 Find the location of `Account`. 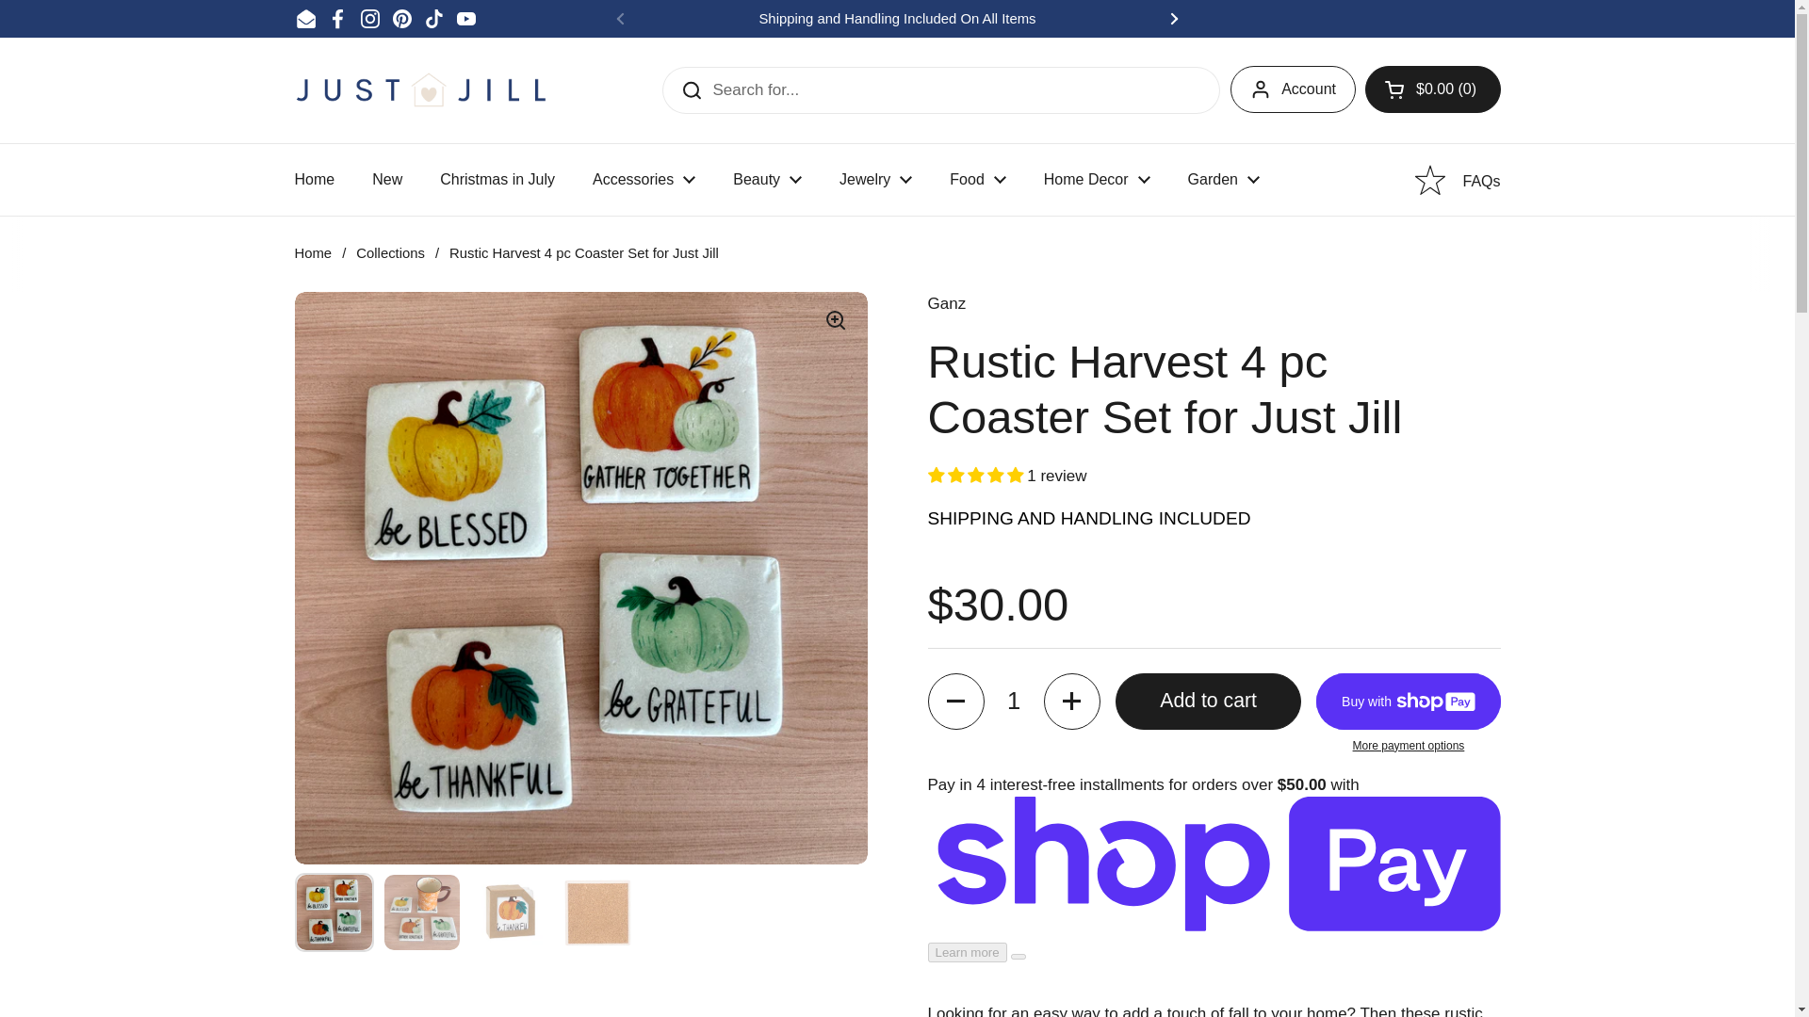

Account is located at coordinates (1293, 89).